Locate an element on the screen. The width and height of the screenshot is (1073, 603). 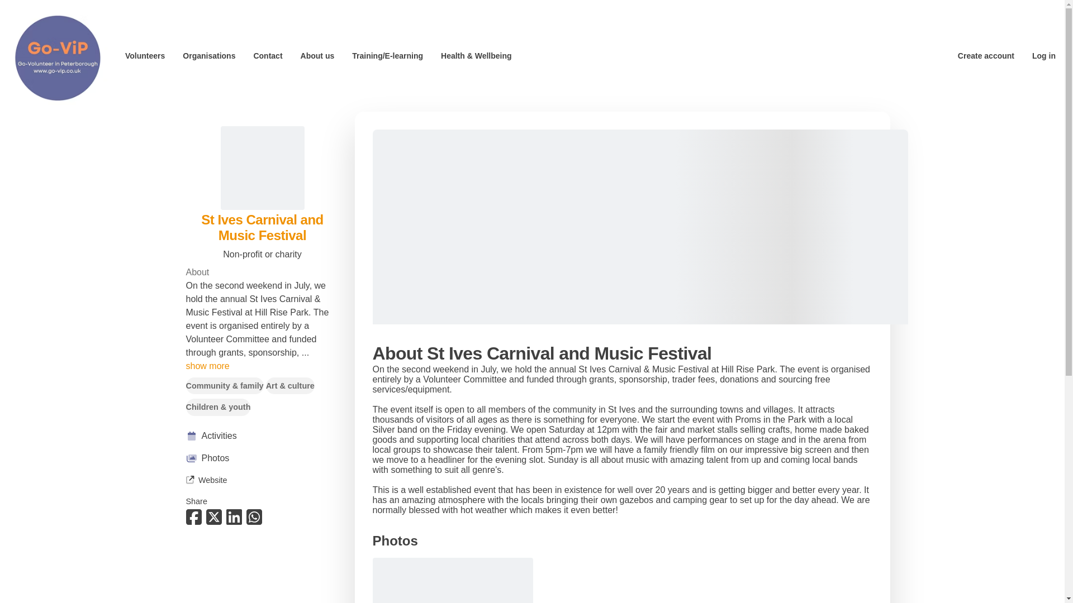
Contact is located at coordinates (267, 56).